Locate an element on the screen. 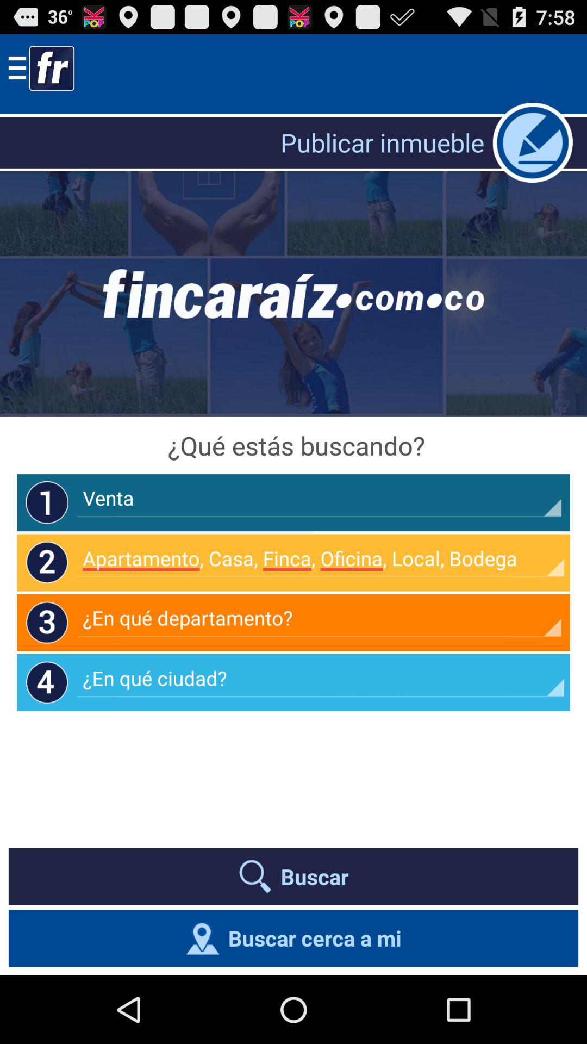  comments is located at coordinates (533, 142).